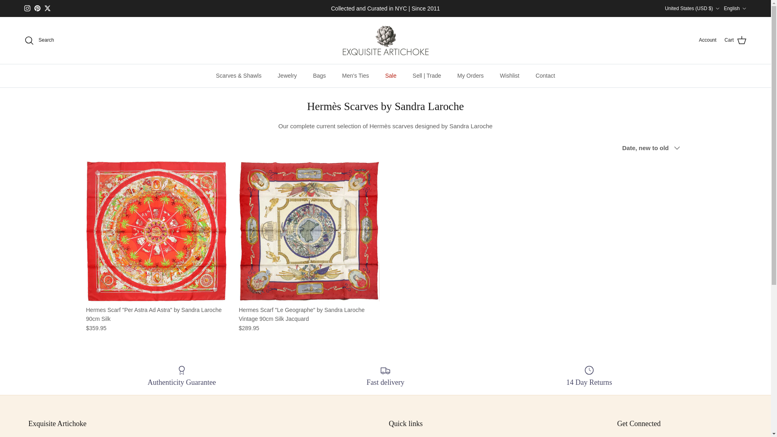 The height and width of the screenshot is (437, 777). What do you see at coordinates (37, 8) in the screenshot?
I see `Pinterest` at bounding box center [37, 8].